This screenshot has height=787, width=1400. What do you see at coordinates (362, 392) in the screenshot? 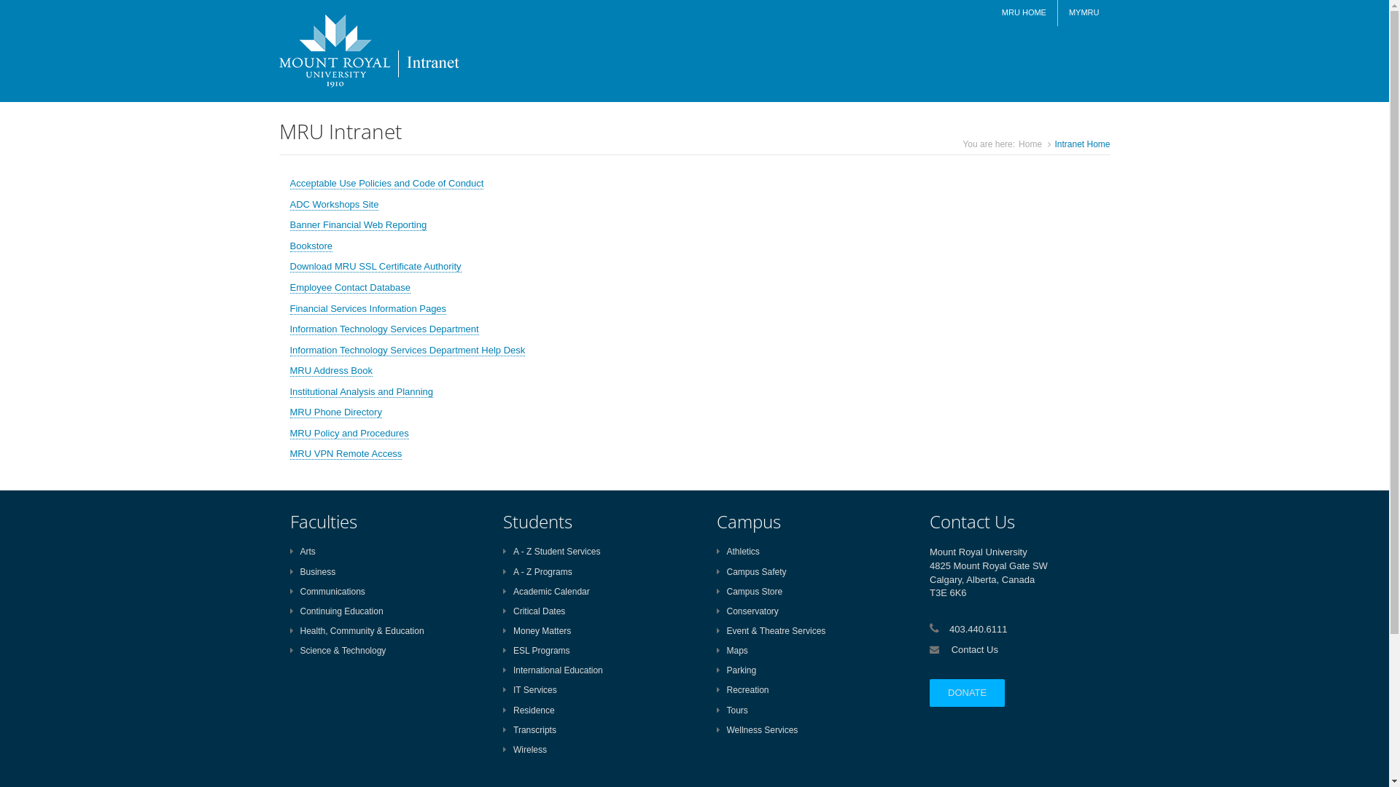
I see `Institutional Analysis and Planning` at bounding box center [362, 392].